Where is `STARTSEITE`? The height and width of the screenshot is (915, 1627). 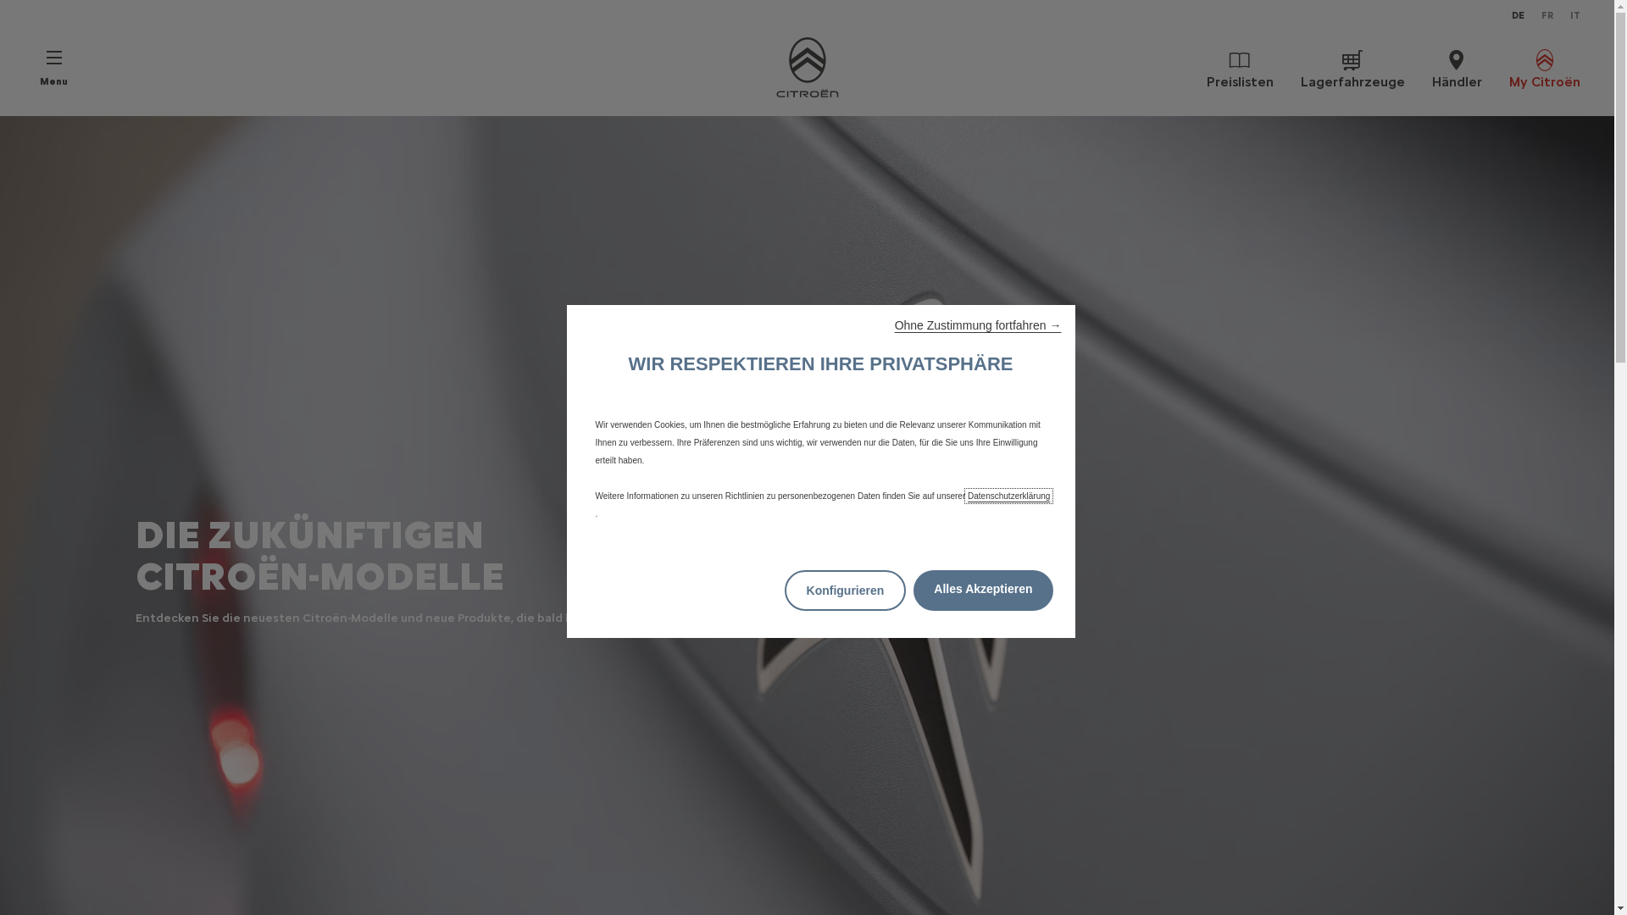
STARTSEITE is located at coordinates (807, 69).